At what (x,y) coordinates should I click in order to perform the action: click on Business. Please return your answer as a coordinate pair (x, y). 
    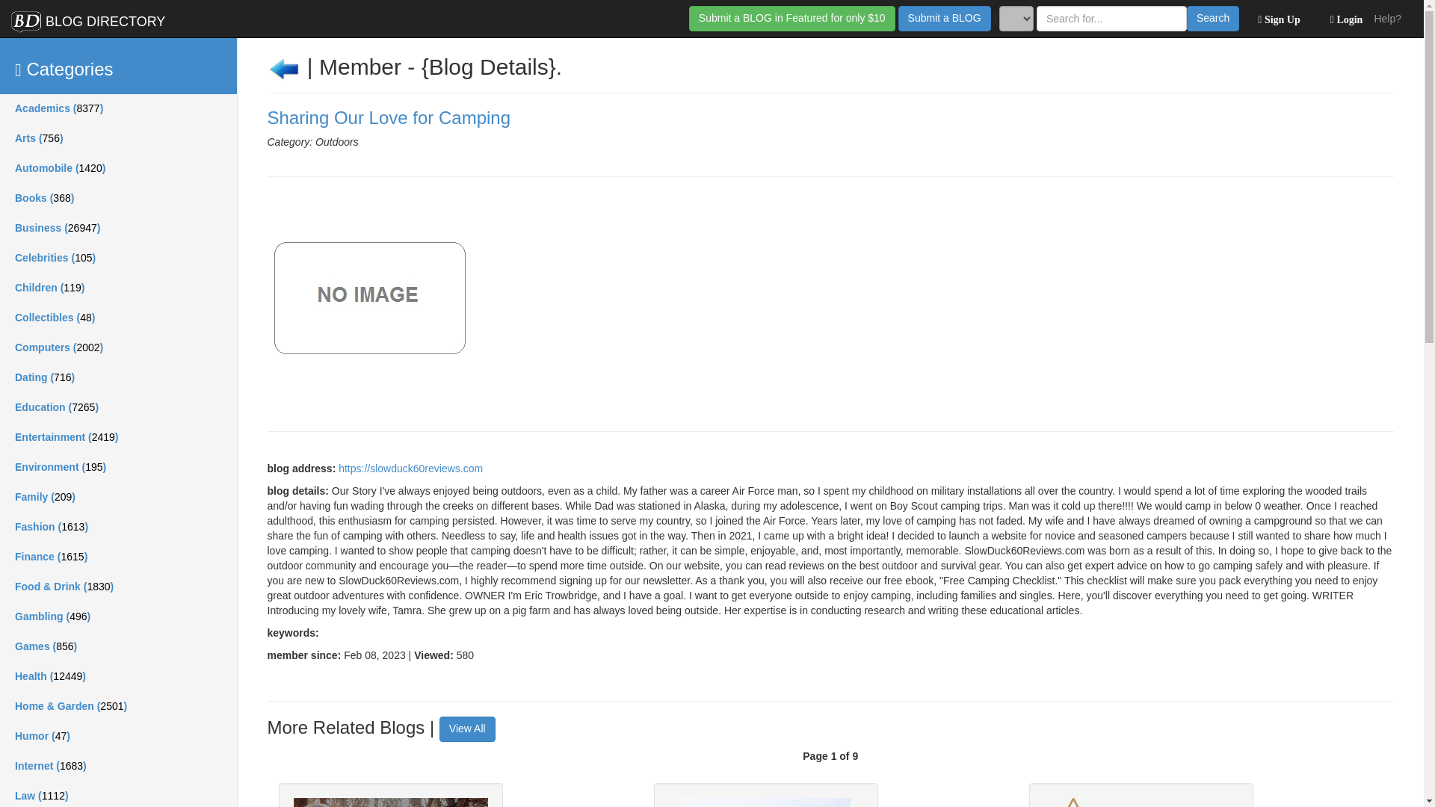
    Looking at the image, I should click on (118, 229).